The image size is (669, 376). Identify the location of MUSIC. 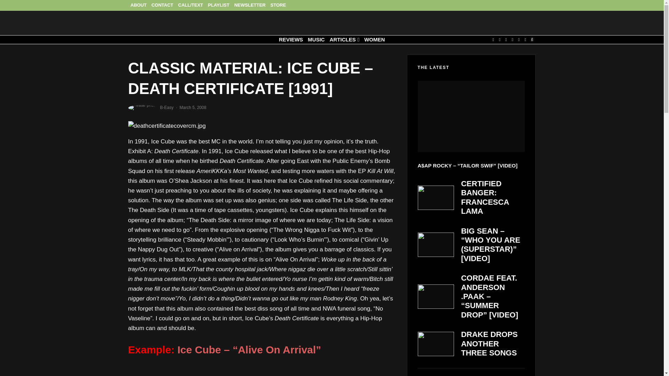
(316, 40).